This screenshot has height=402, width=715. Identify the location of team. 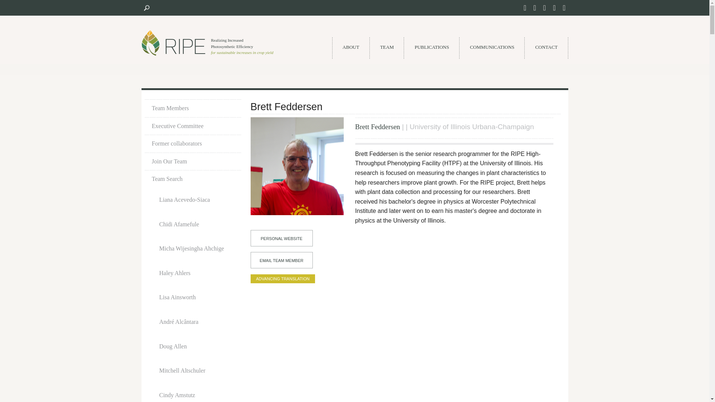
(193, 108).